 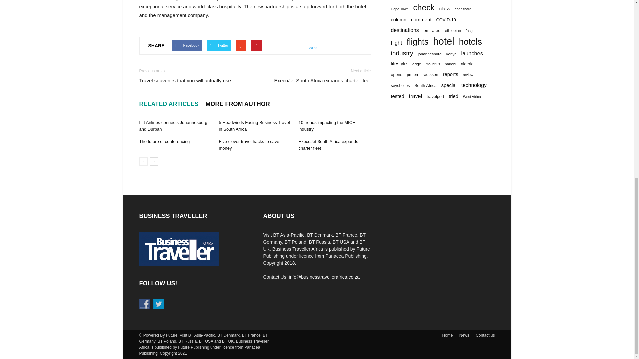 I want to click on The future of conferencing, so click(x=164, y=141).